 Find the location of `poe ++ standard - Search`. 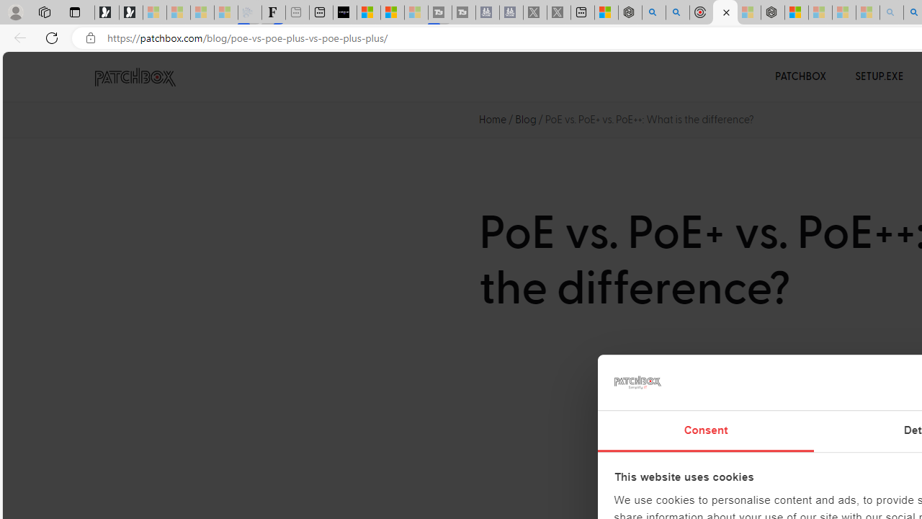

poe ++ standard - Search is located at coordinates (678, 13).